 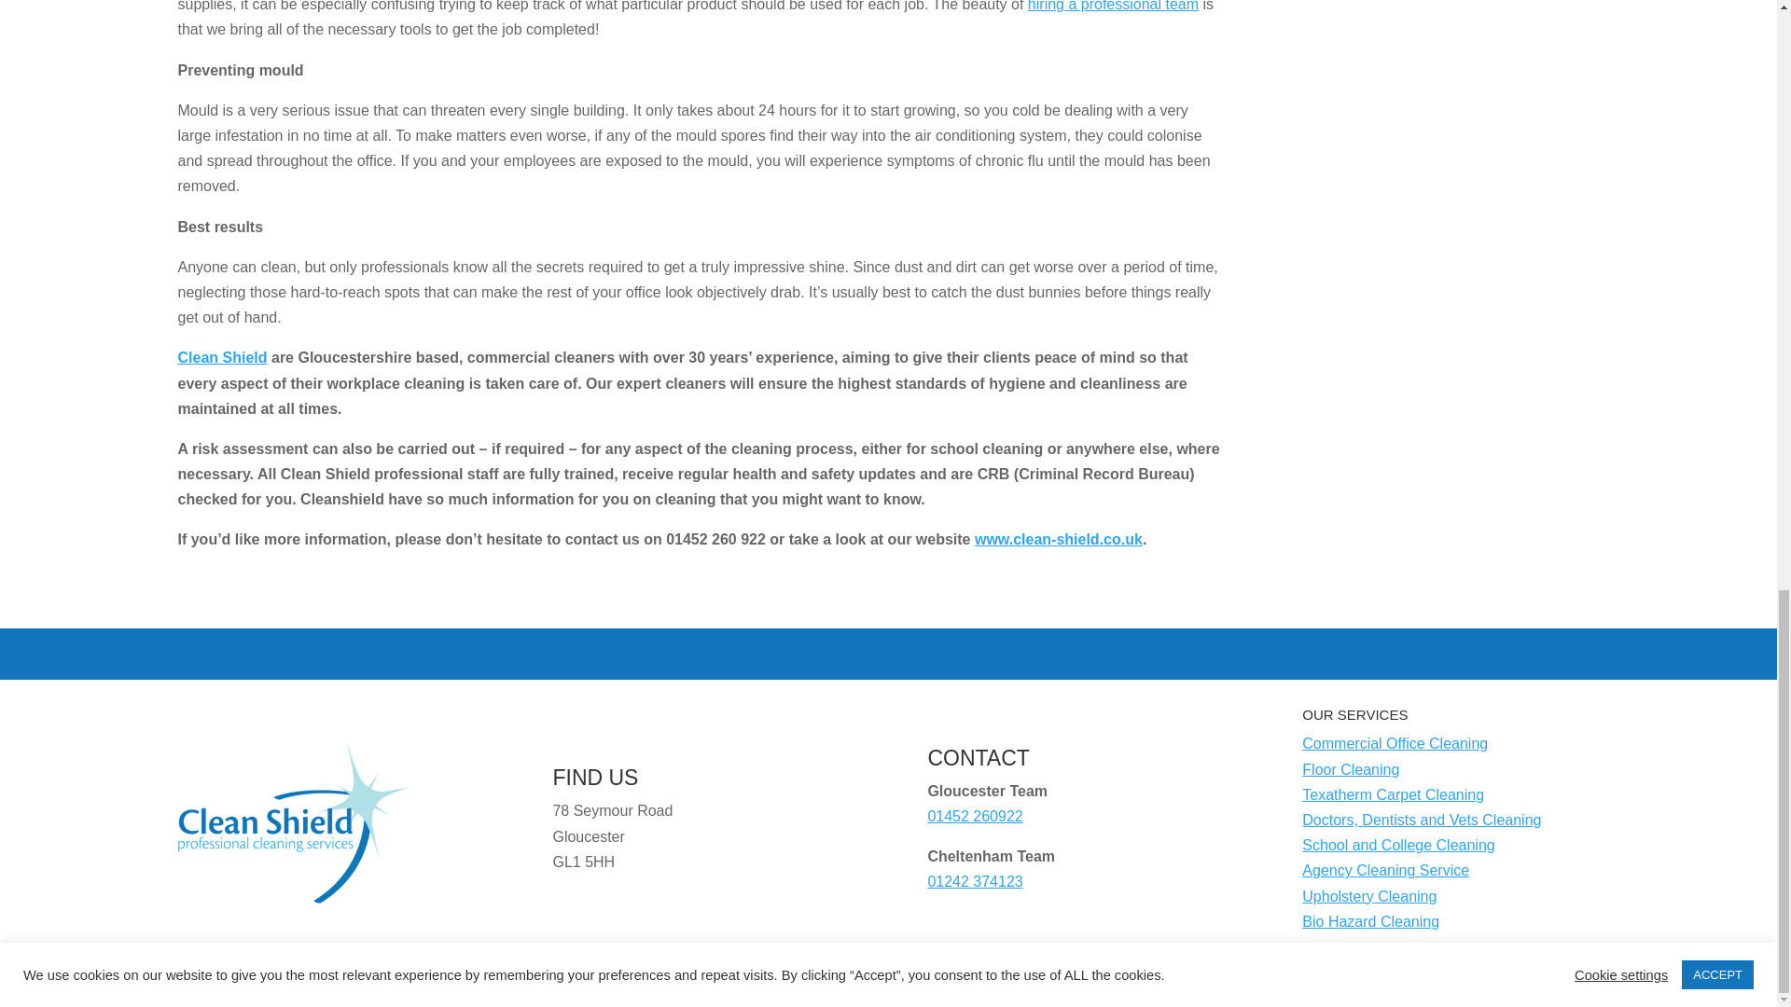 I want to click on Texatherm Carpet Cleaning, so click(x=1393, y=794).